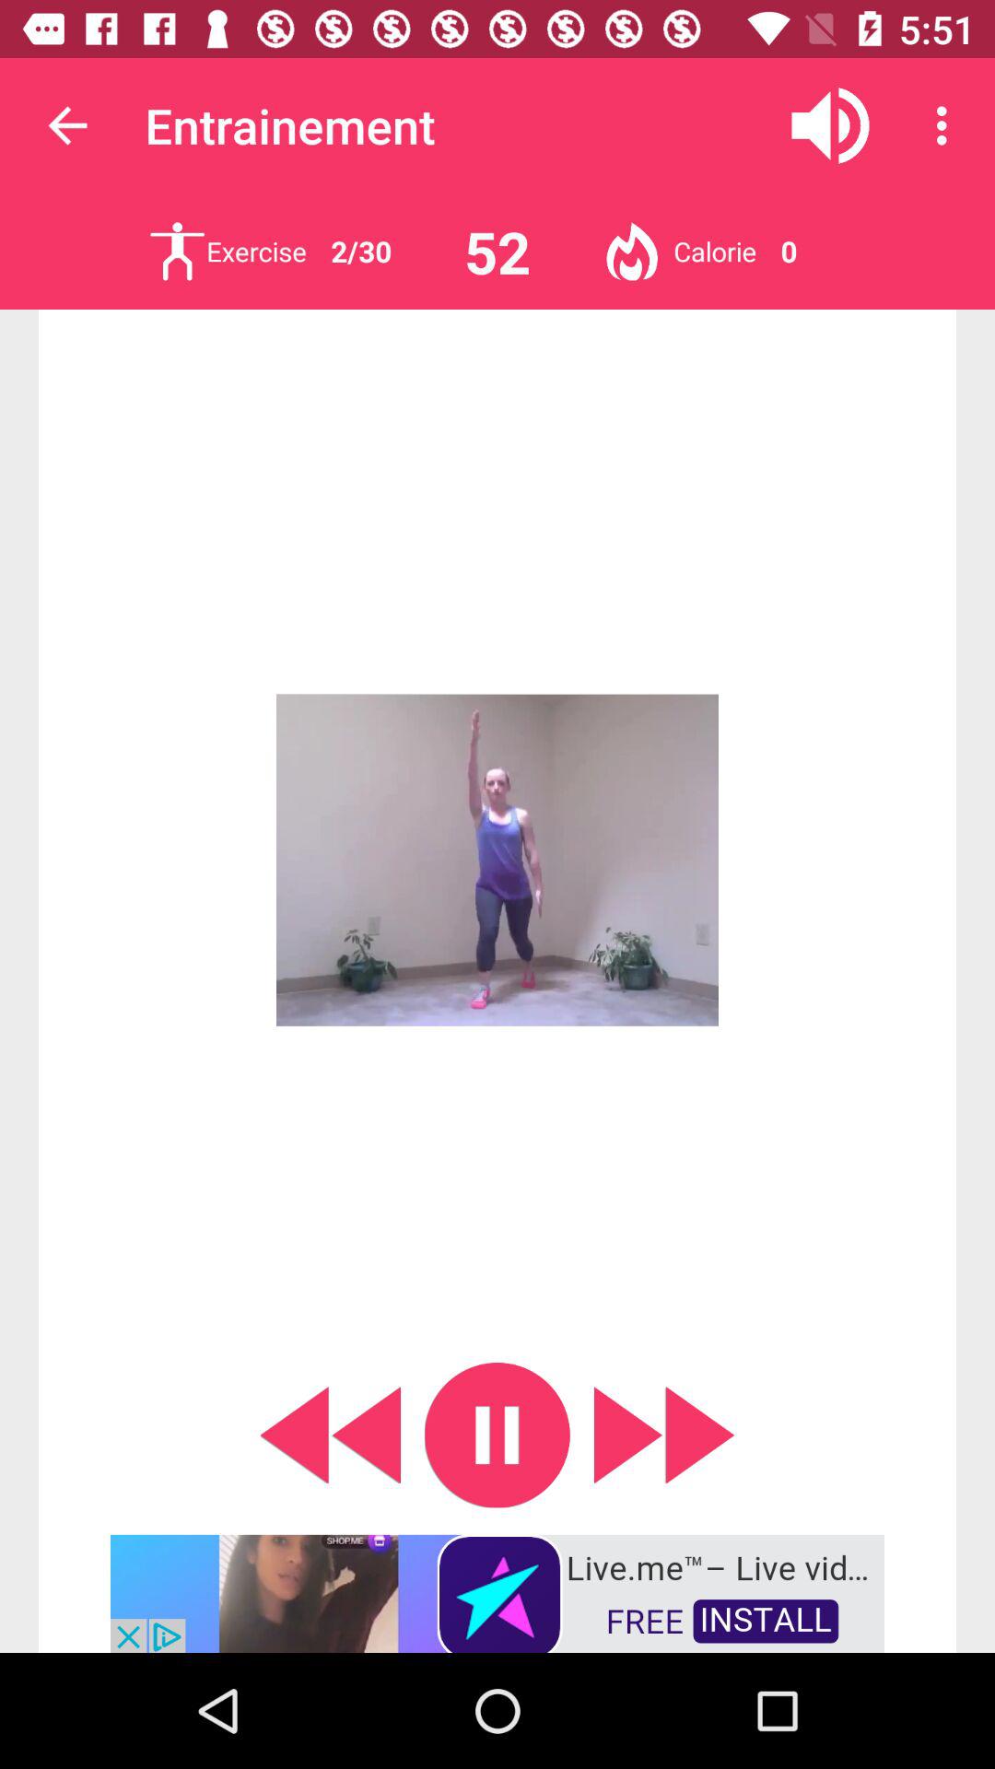  I want to click on change the volume, so click(831, 125).